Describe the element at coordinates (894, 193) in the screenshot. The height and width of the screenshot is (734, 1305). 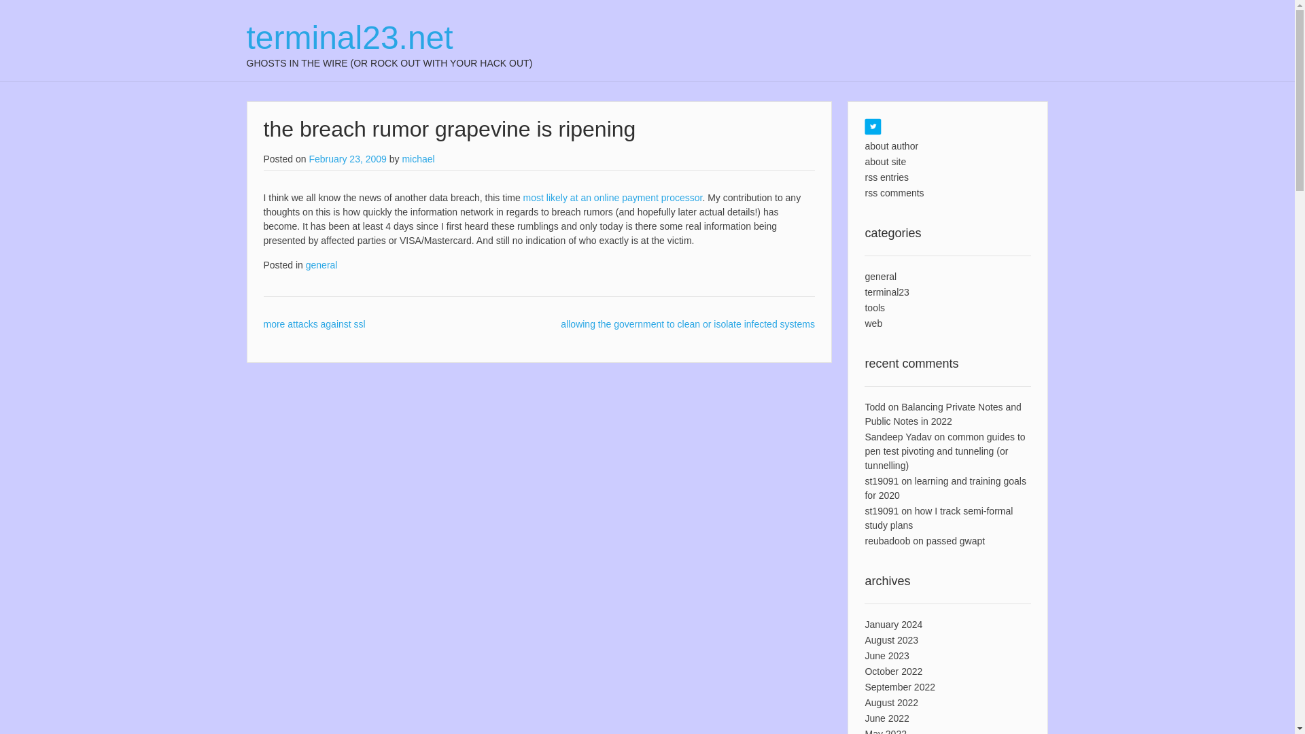
I see `rss comments` at that location.